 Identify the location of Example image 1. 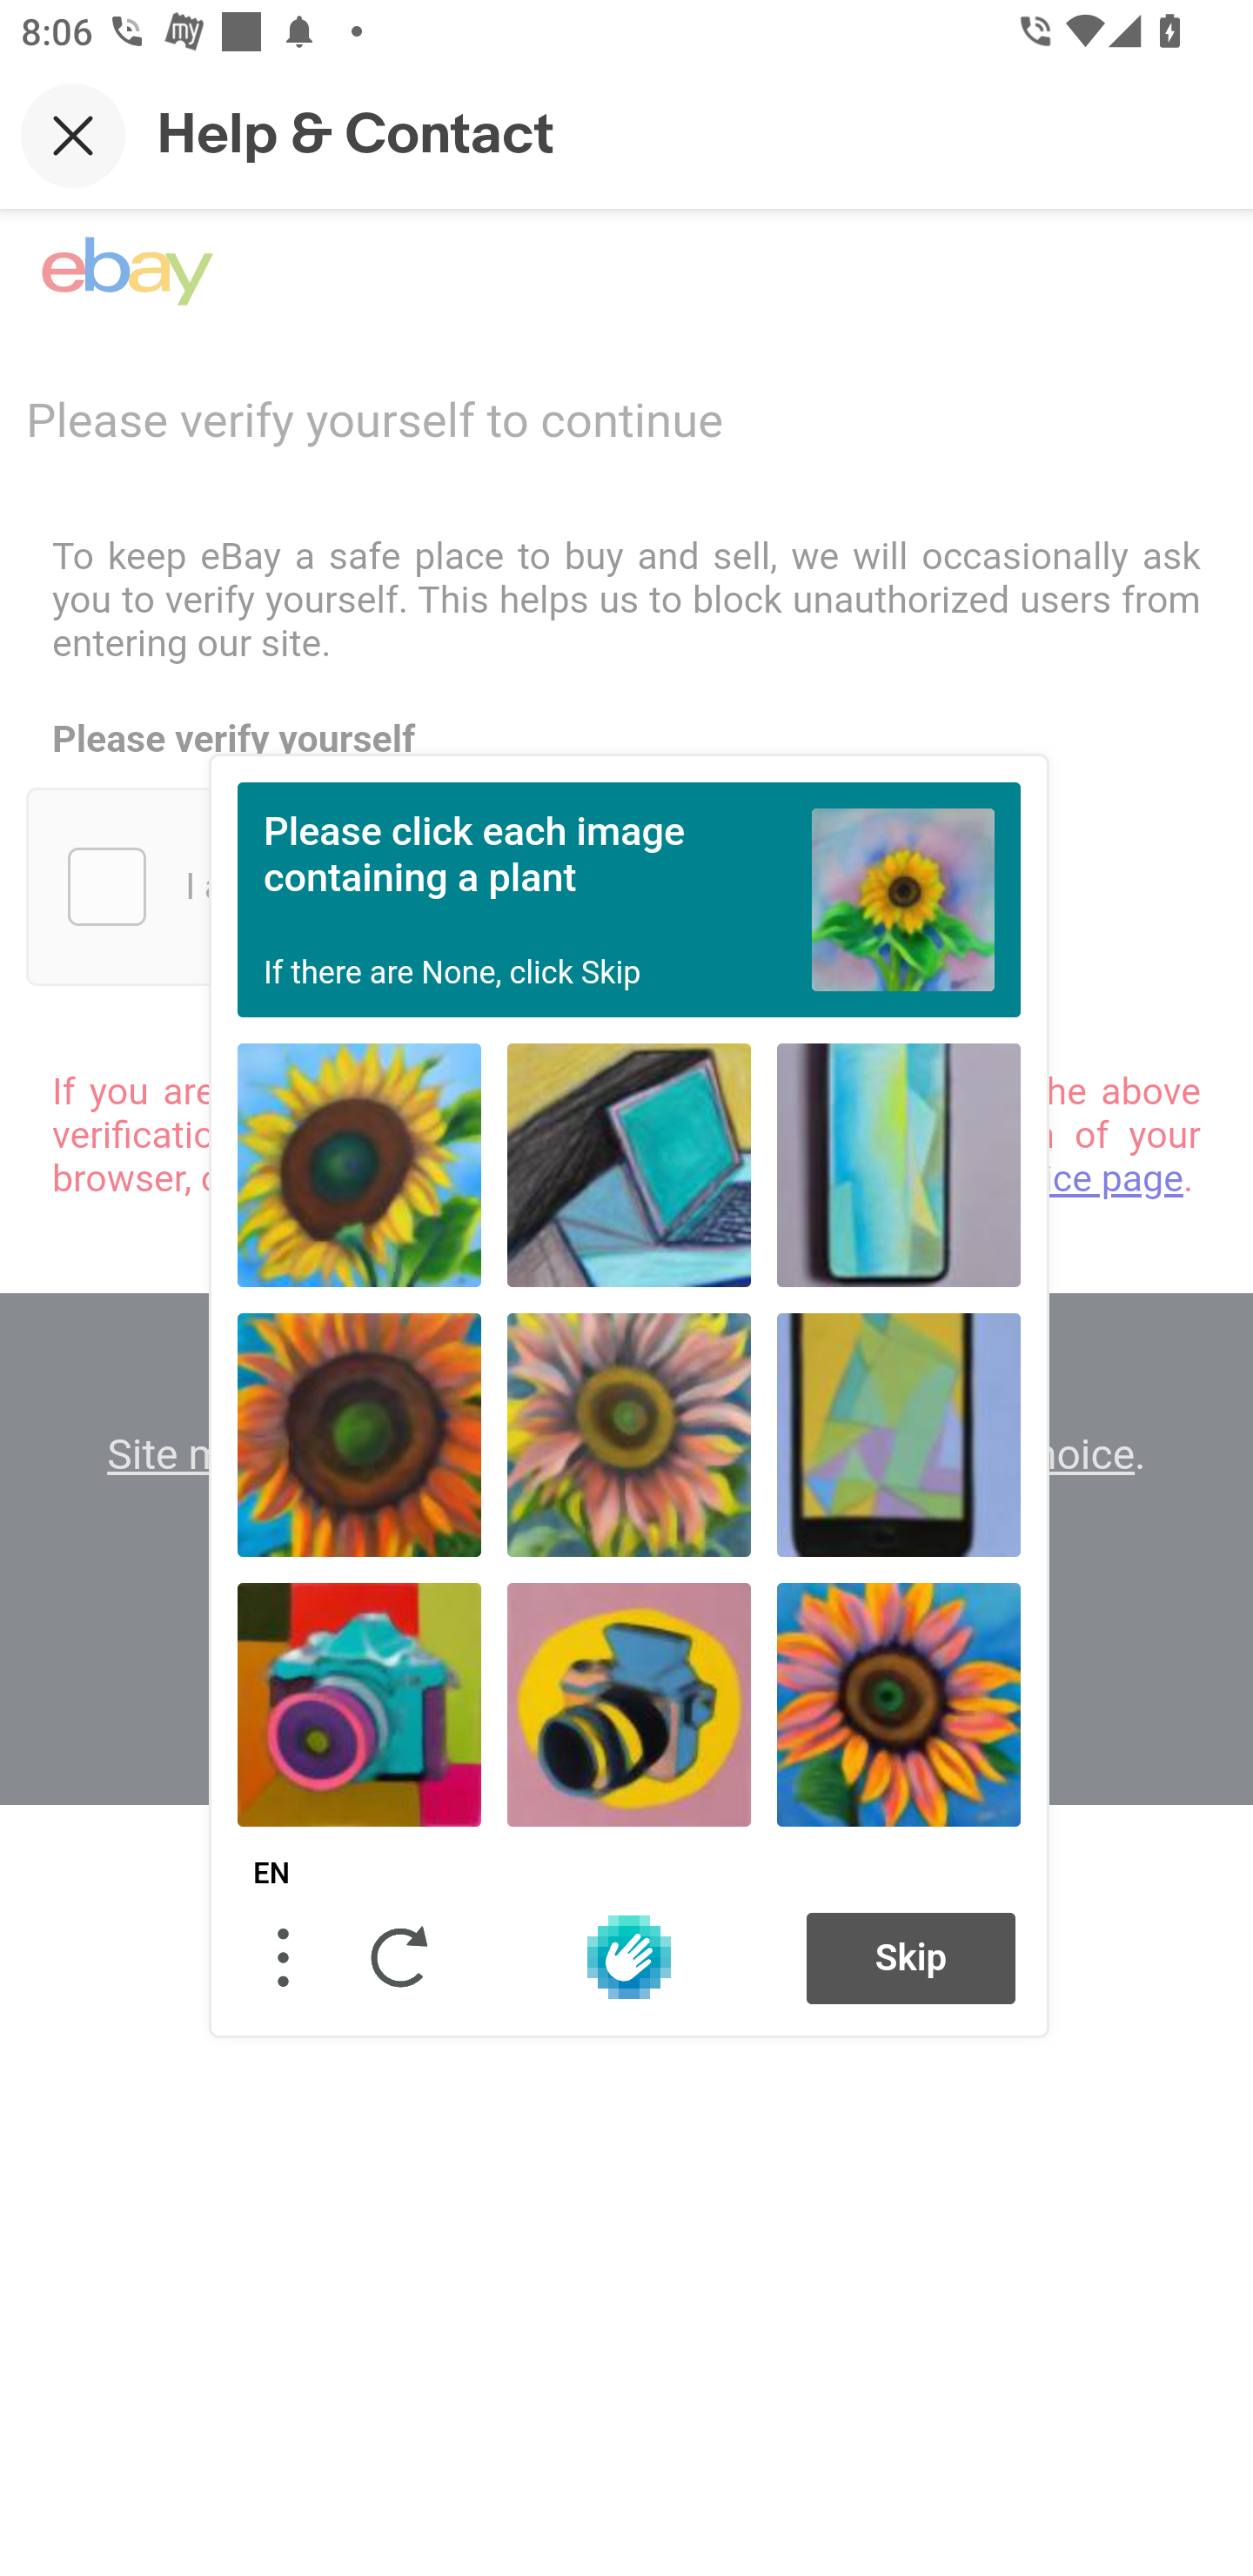
(903, 898).